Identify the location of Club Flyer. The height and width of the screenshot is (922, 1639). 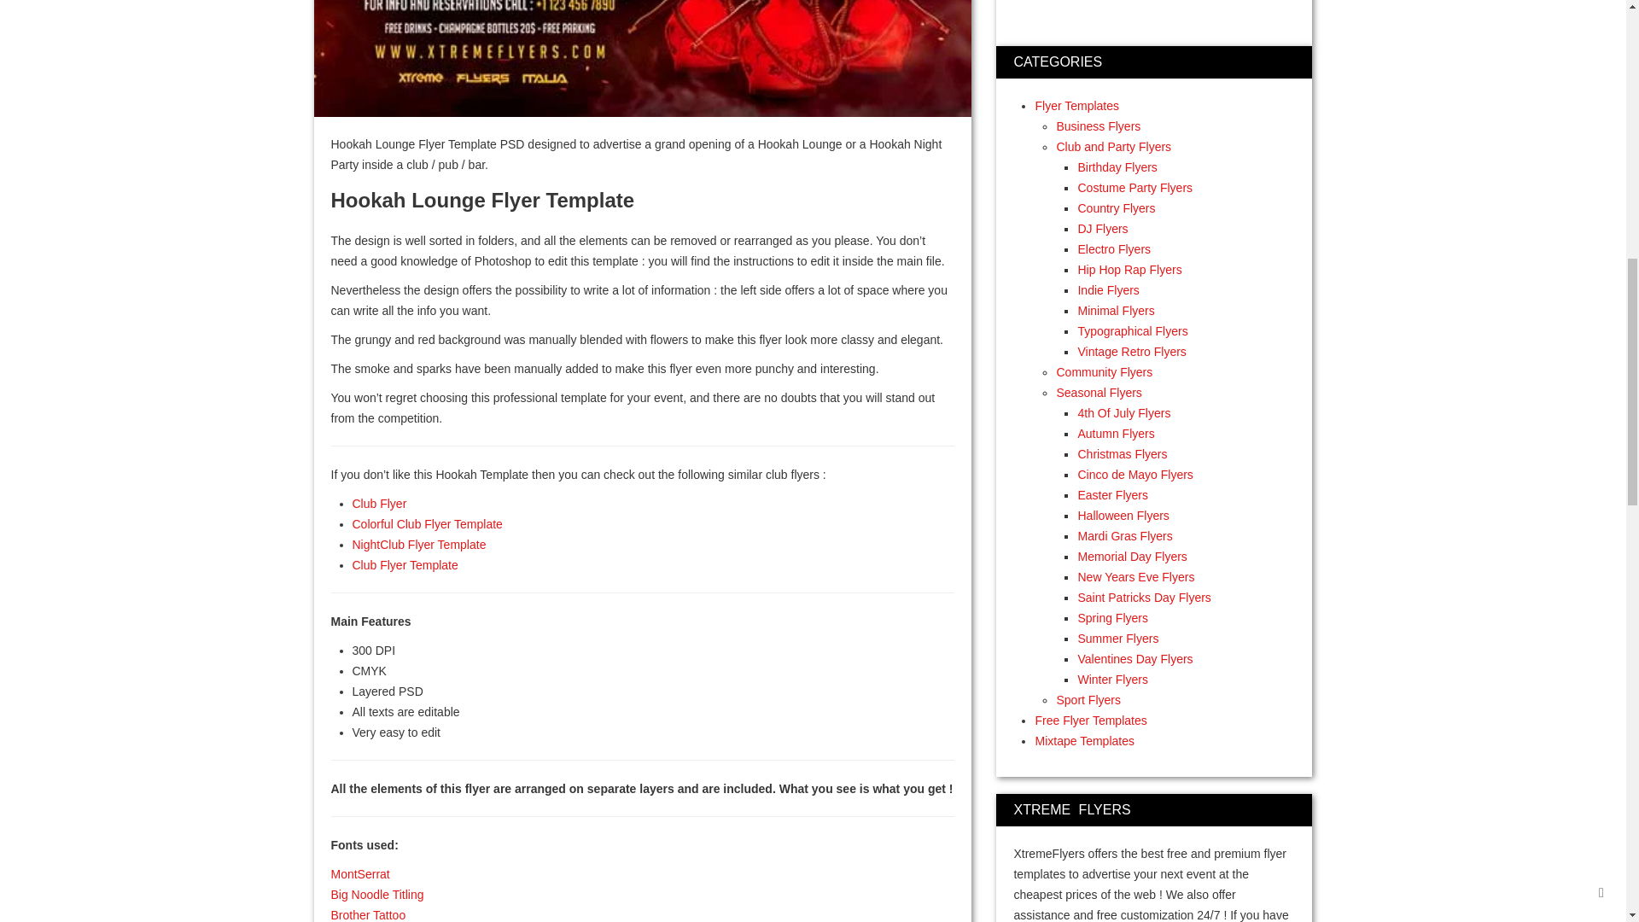
(379, 504).